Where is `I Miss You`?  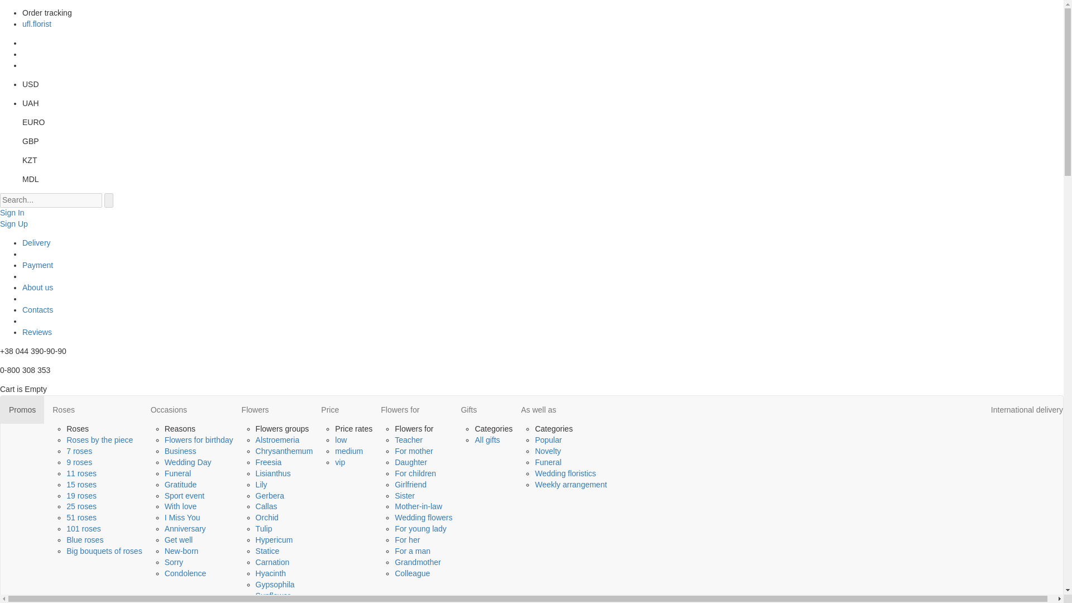
I Miss You is located at coordinates (183, 518).